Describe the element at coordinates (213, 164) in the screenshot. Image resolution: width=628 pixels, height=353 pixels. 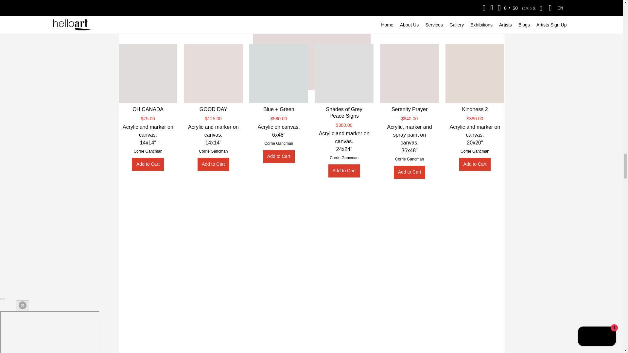
I see `Add to Cart` at that location.